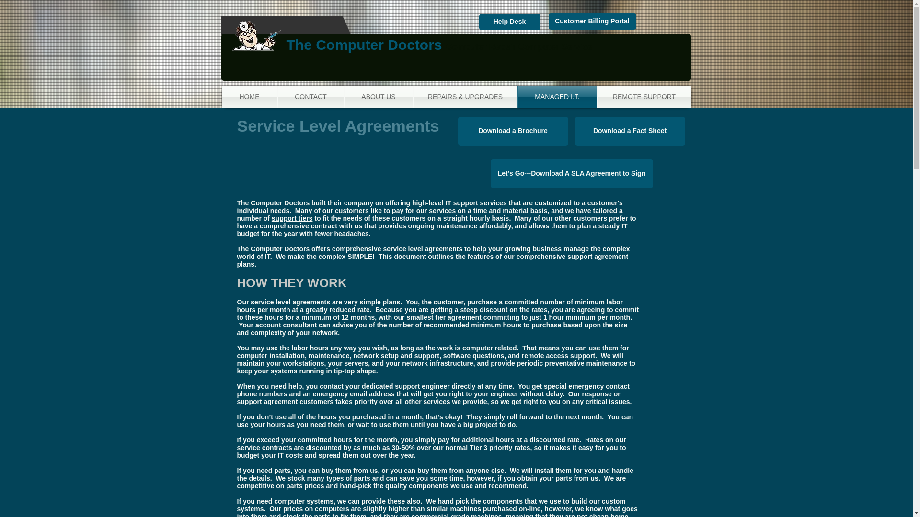 The height and width of the screenshot is (517, 920). What do you see at coordinates (510, 22) in the screenshot?
I see `Help Desk` at bounding box center [510, 22].